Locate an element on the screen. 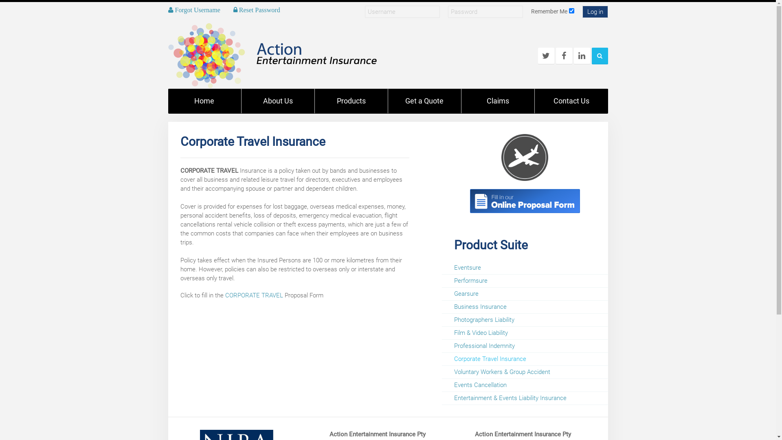  Entertainment & Events Liability Insurance is located at coordinates (525, 398).